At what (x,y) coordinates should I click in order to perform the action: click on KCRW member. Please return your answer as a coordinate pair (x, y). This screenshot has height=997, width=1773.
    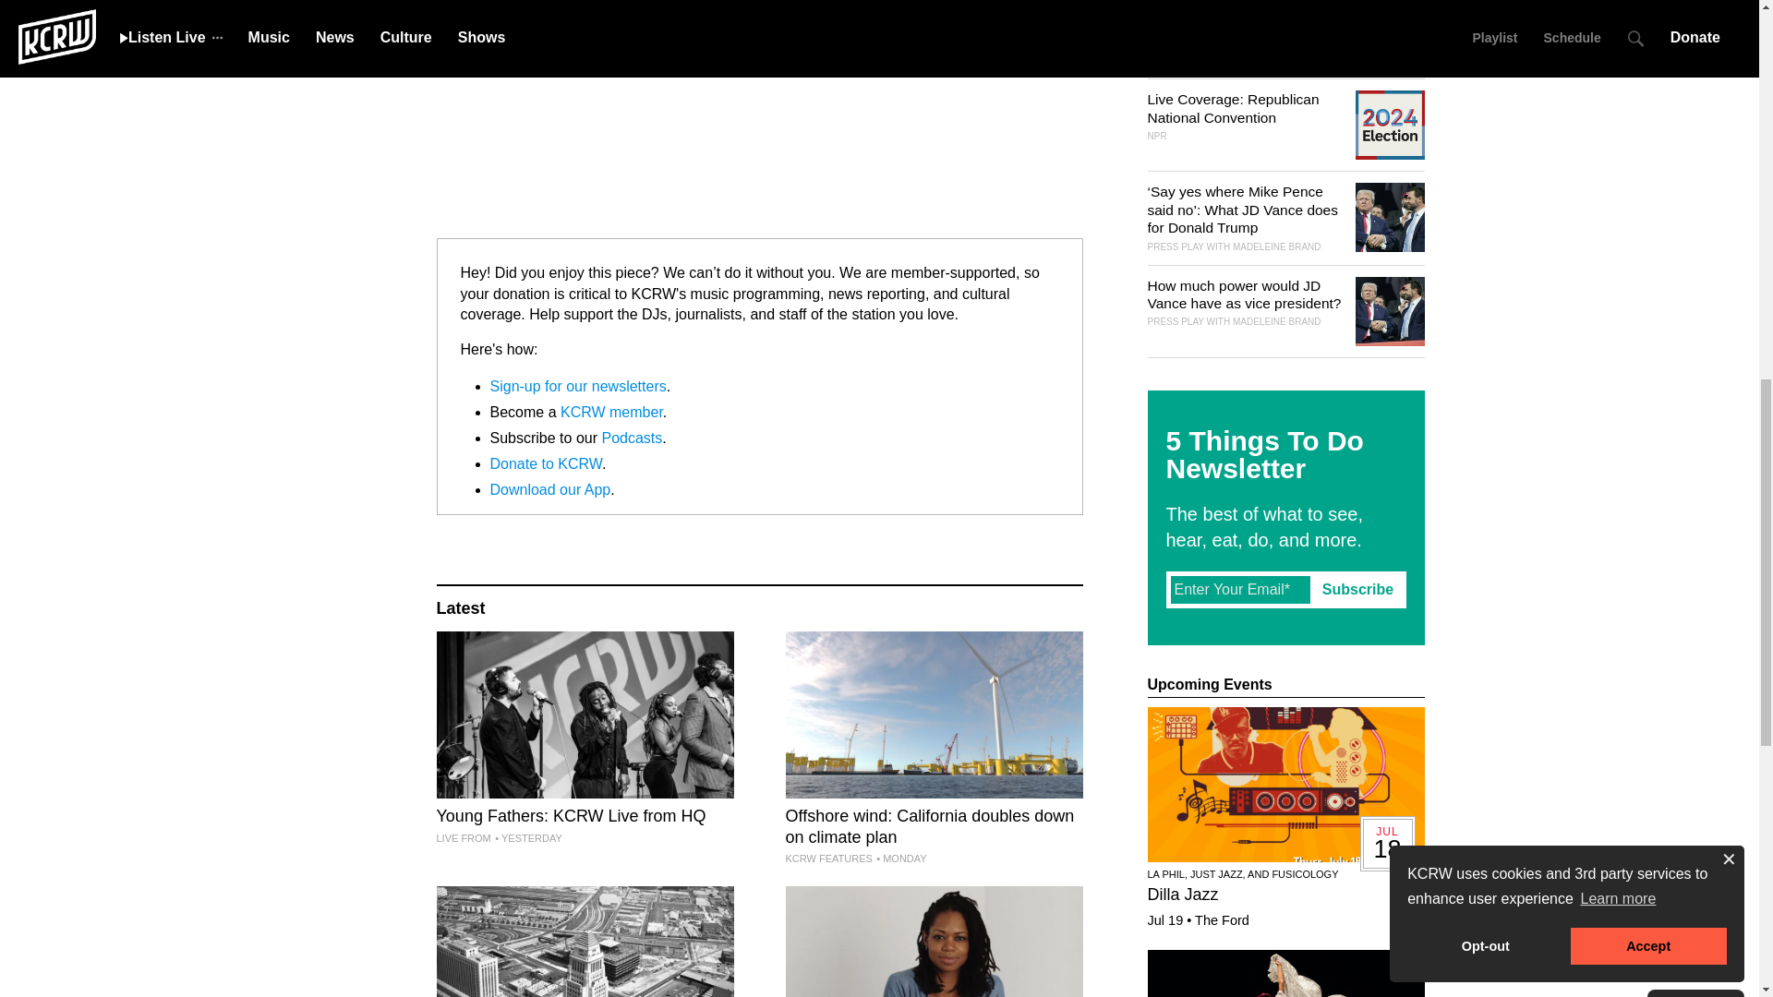
    Looking at the image, I should click on (611, 412).